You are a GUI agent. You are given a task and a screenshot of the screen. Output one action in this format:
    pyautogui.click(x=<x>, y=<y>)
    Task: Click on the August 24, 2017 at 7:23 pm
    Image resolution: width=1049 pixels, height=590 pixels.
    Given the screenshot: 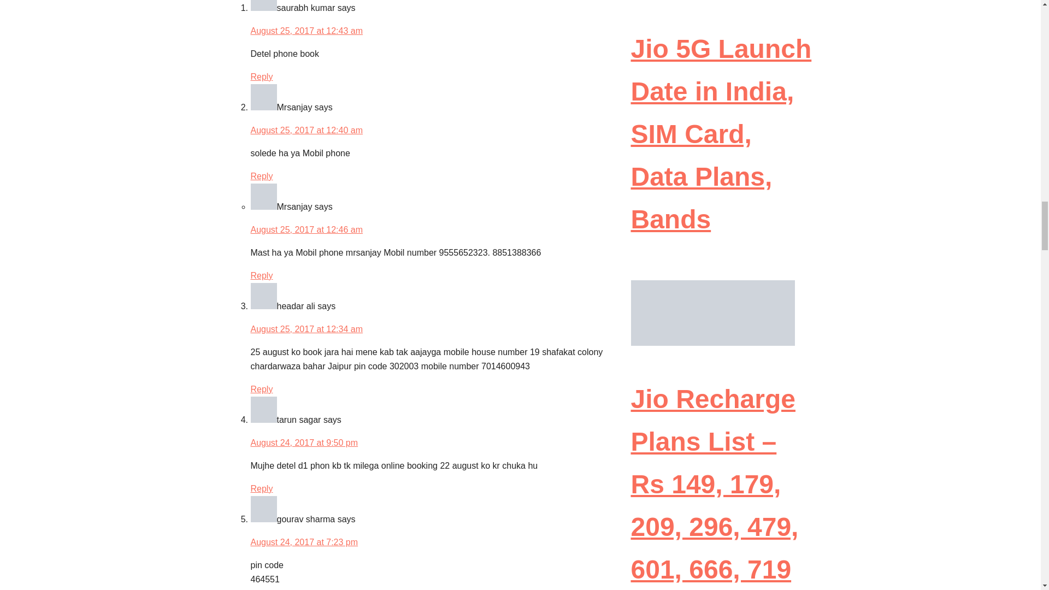 What is the action you would take?
    pyautogui.click(x=304, y=542)
    